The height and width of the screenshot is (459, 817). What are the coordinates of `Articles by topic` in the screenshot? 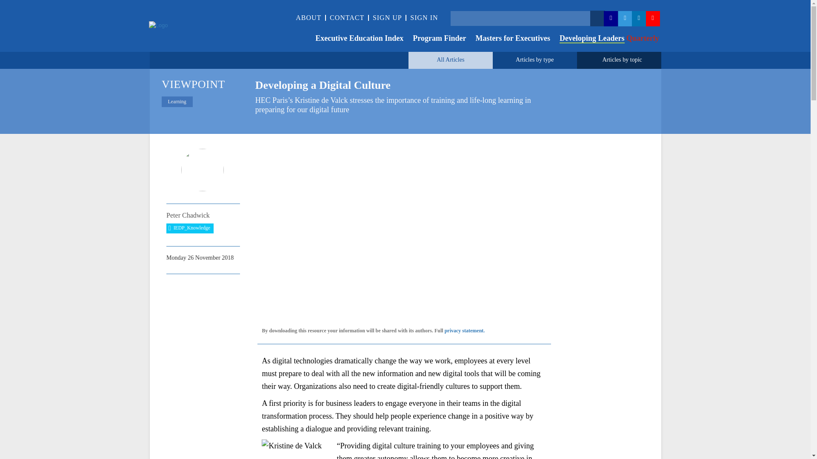 It's located at (622, 59).